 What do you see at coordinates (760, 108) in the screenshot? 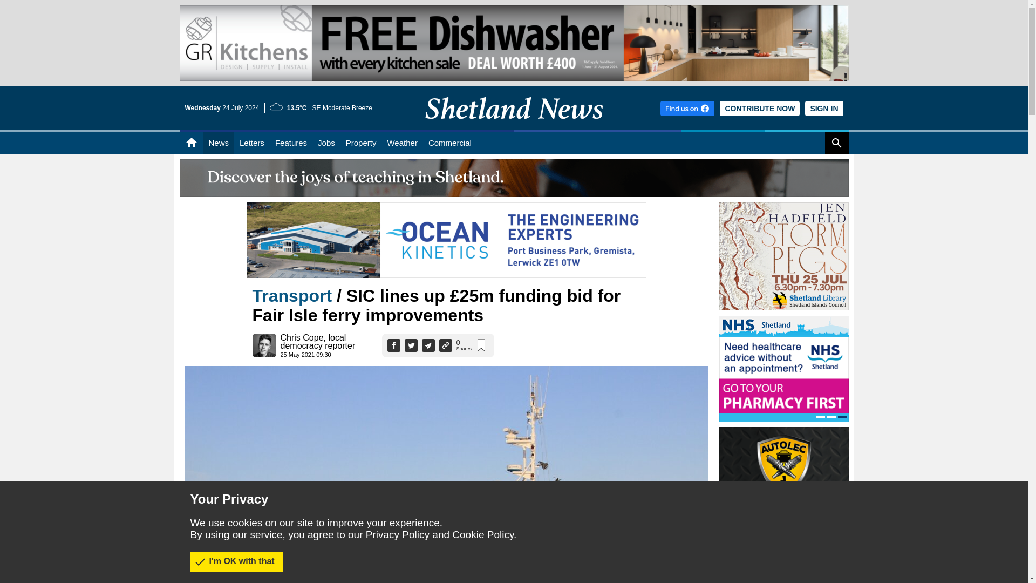
I see `CONTRIBUTE NOW` at bounding box center [760, 108].